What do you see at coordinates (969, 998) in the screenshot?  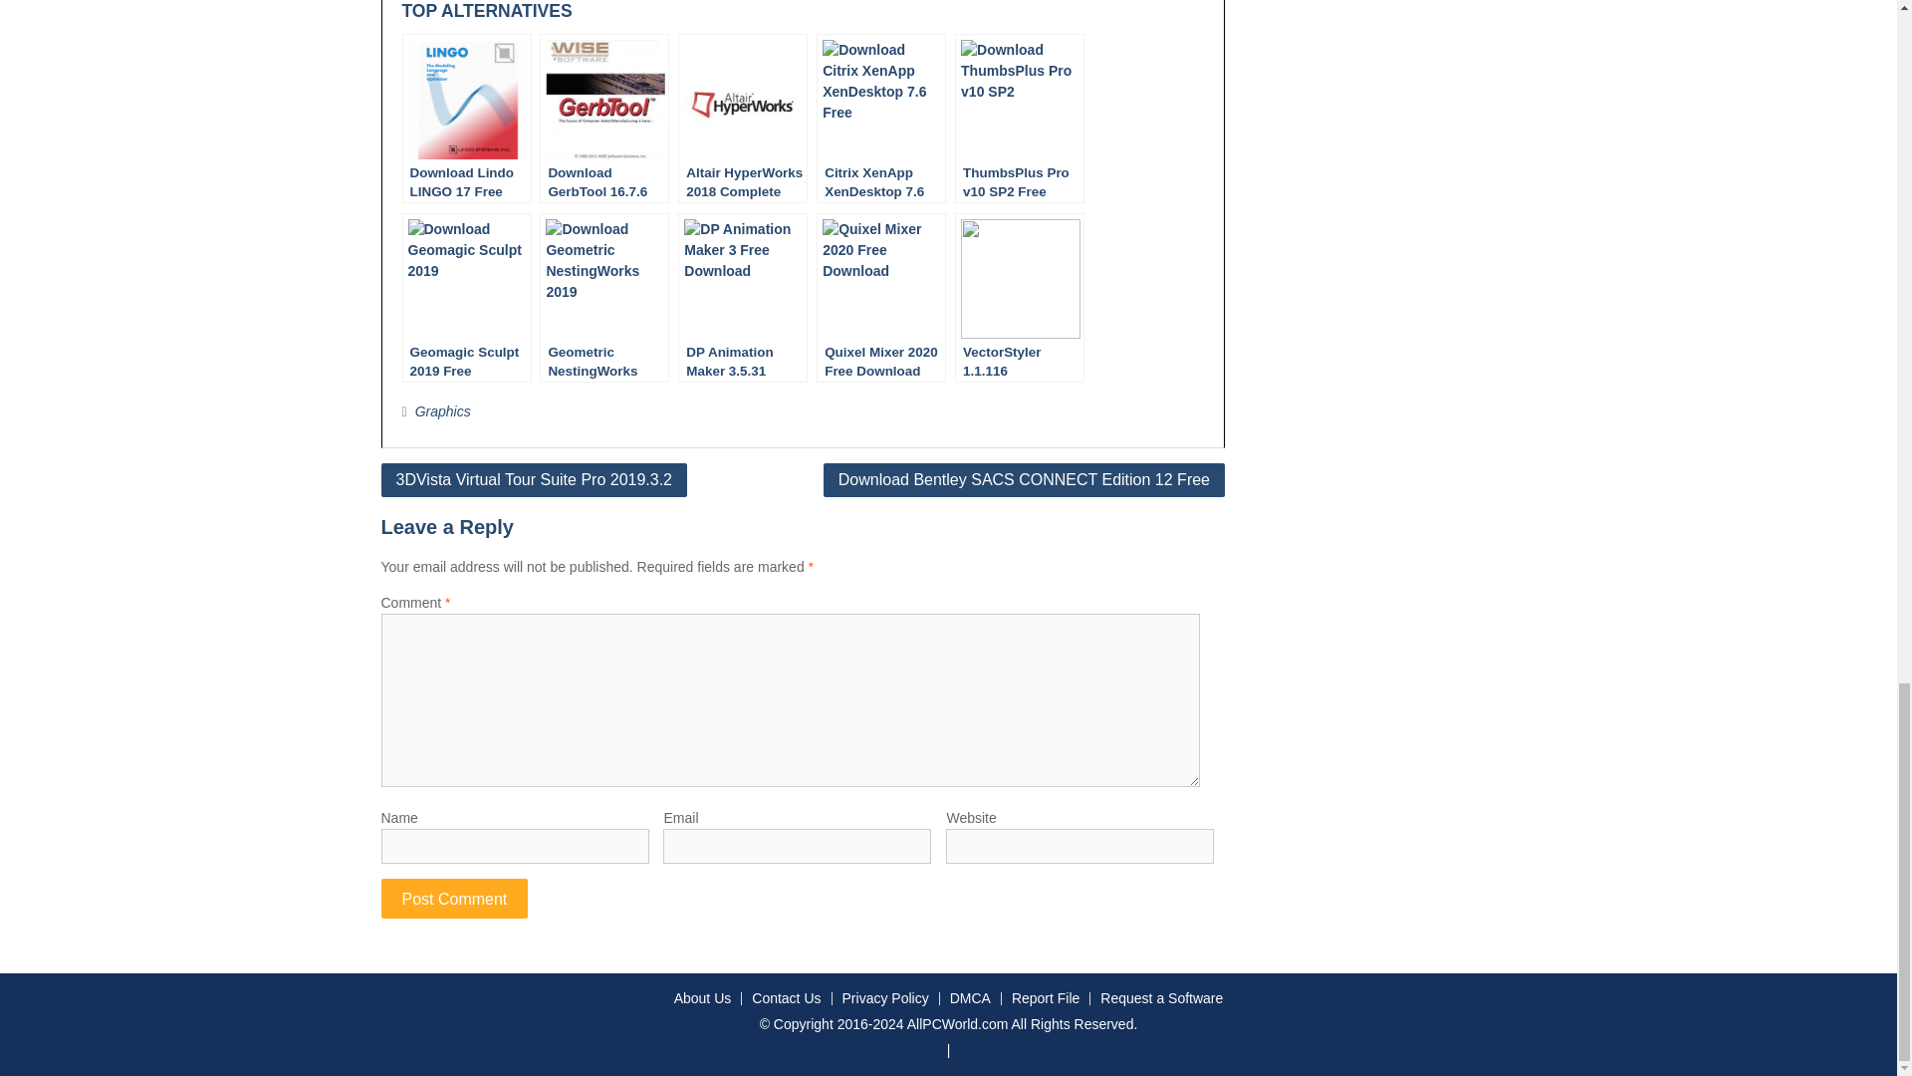 I see `DMCA` at bounding box center [969, 998].